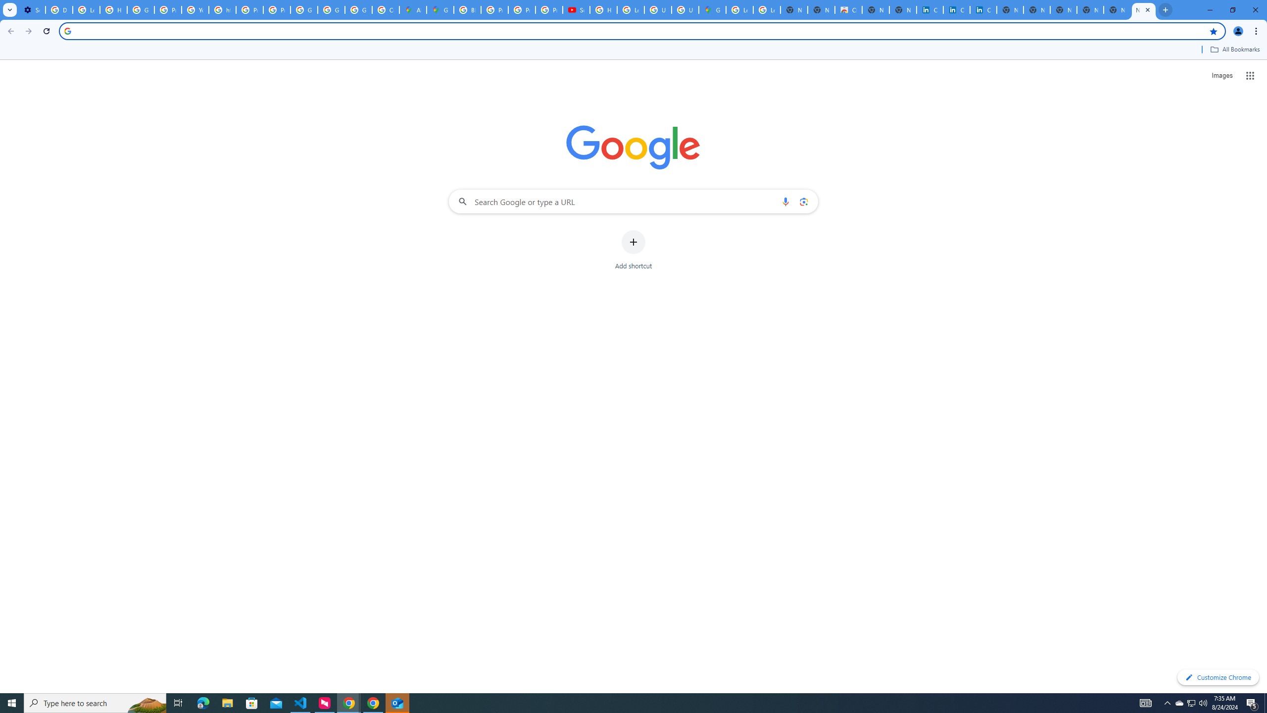 The image size is (1267, 713). I want to click on Privacy Help Center - Policies Help, so click(168, 10).